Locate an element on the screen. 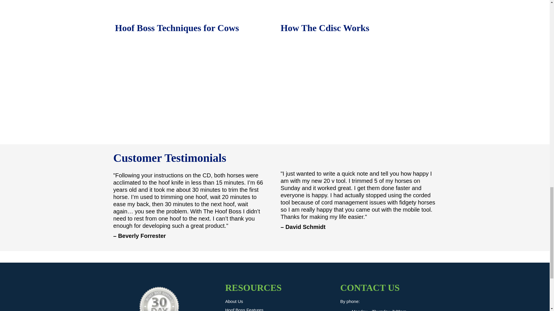 This screenshot has height=311, width=554. Hoof Boss Techniques for Cows is located at coordinates (192, 86).